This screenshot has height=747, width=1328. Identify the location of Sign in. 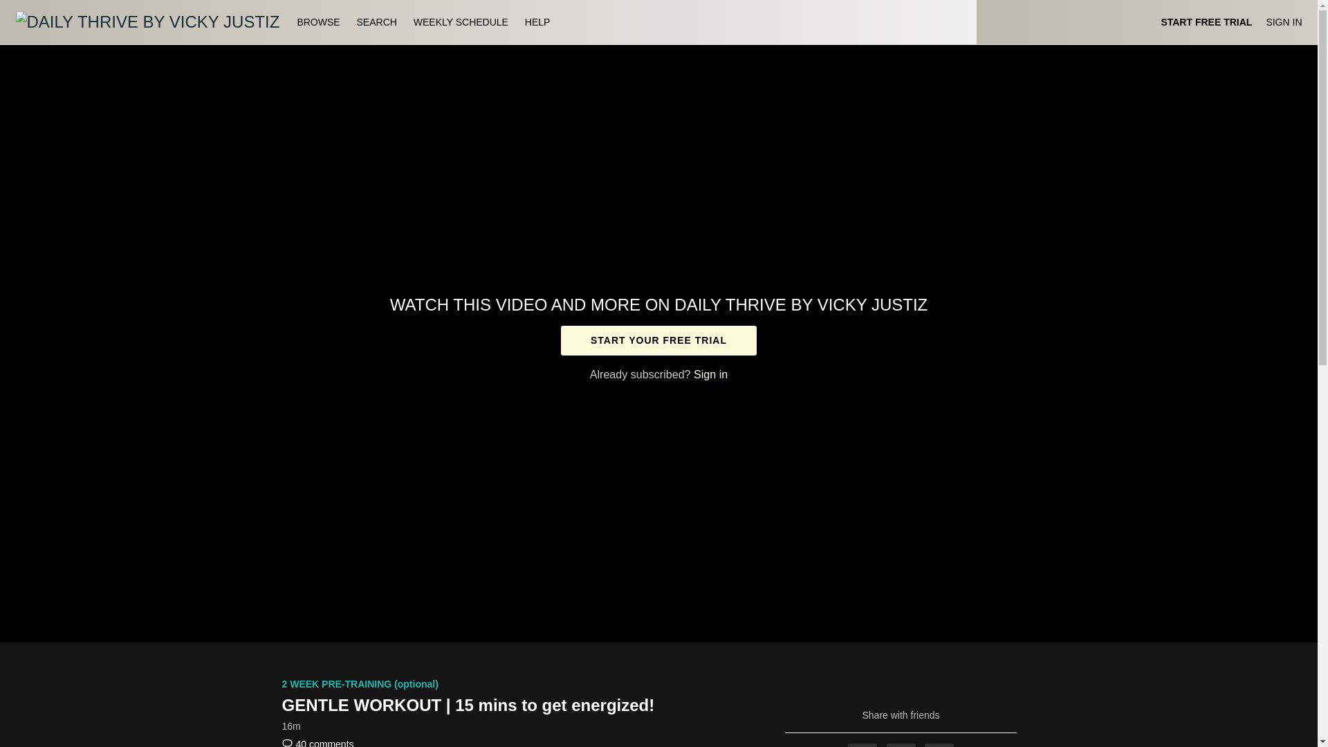
(710, 373).